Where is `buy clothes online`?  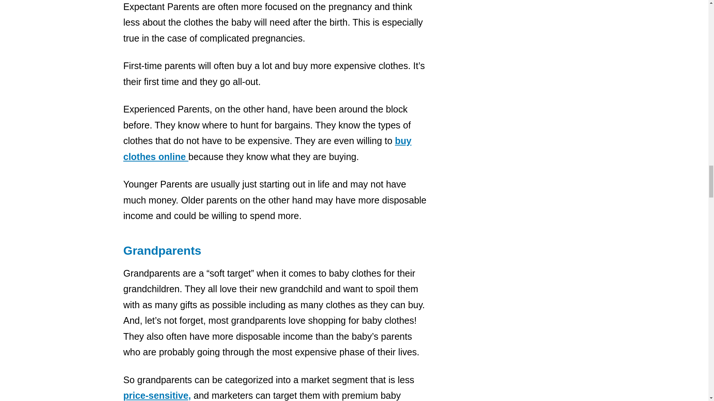 buy clothes online is located at coordinates (268, 149).